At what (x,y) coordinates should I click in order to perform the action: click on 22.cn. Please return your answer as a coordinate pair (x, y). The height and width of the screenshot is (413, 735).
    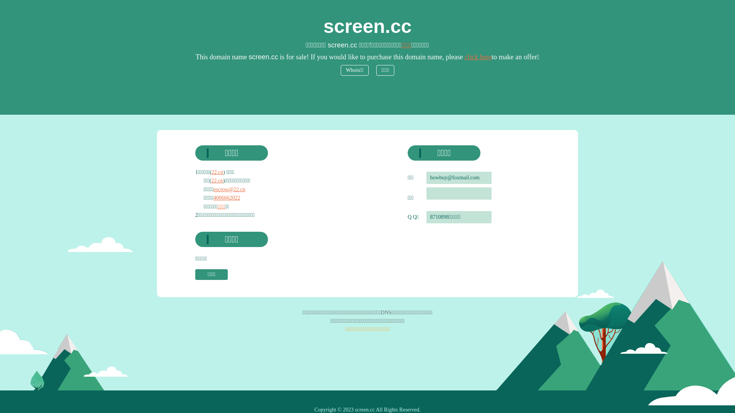
    Looking at the image, I should click on (217, 180).